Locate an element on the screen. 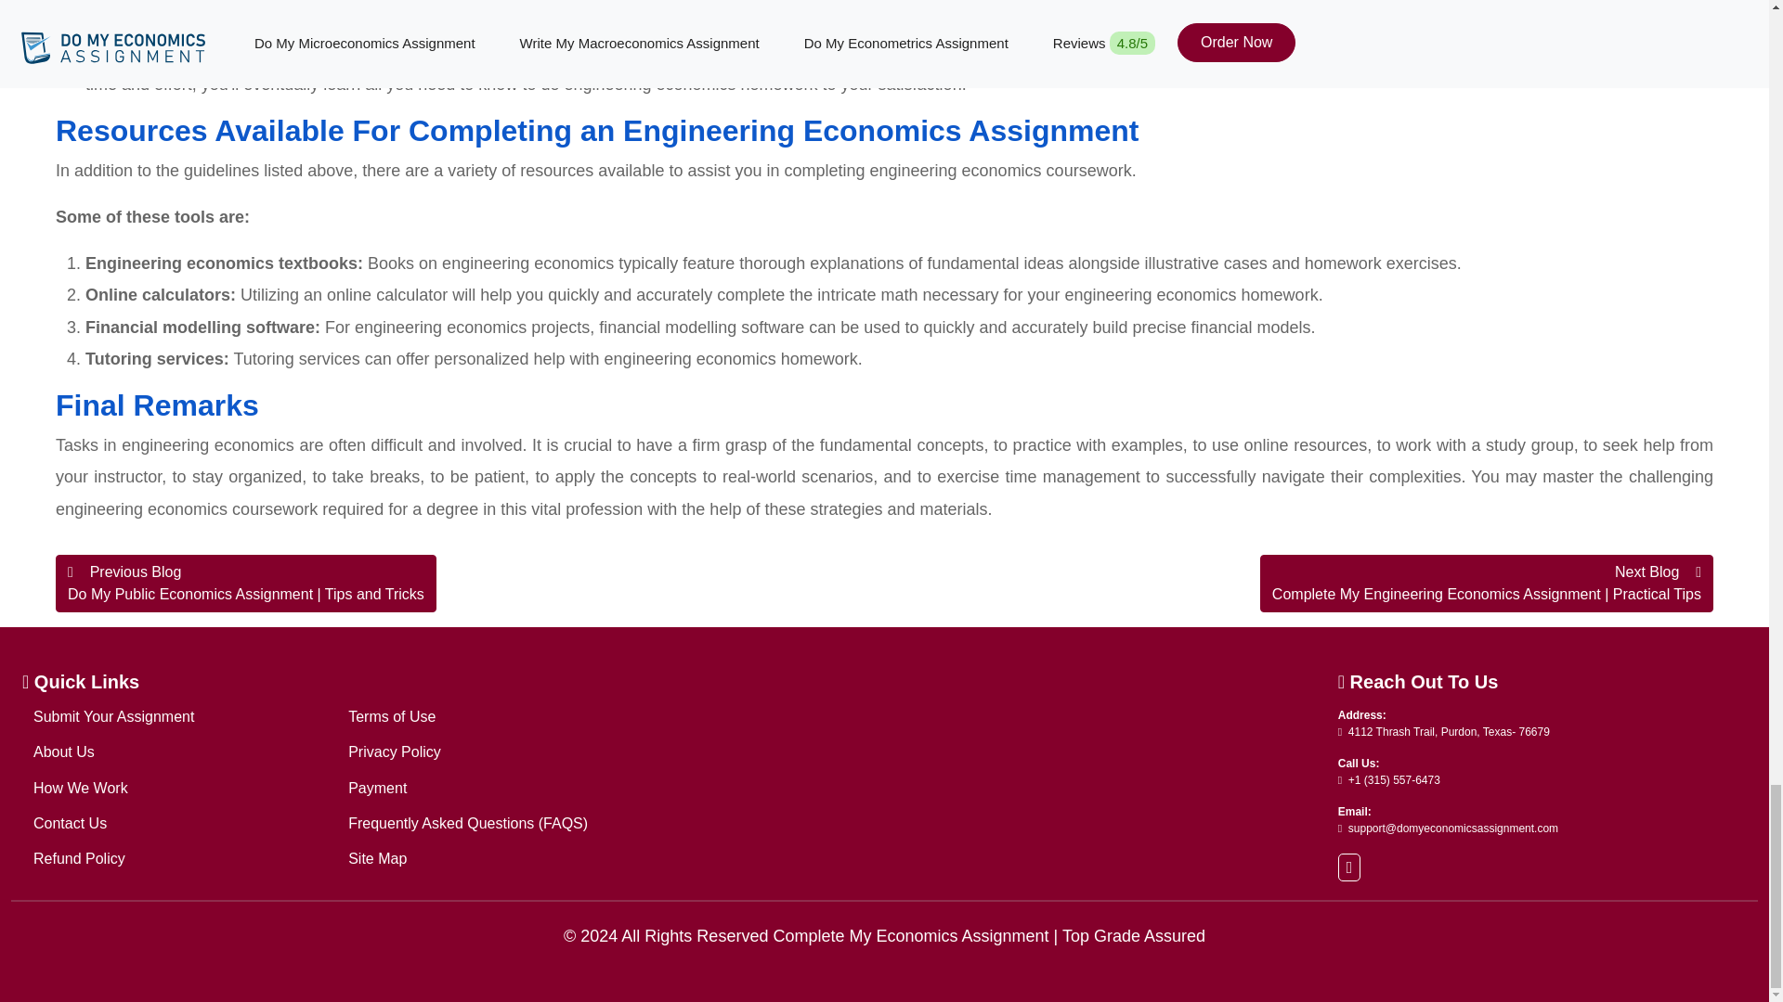  About Us is located at coordinates (63, 751).